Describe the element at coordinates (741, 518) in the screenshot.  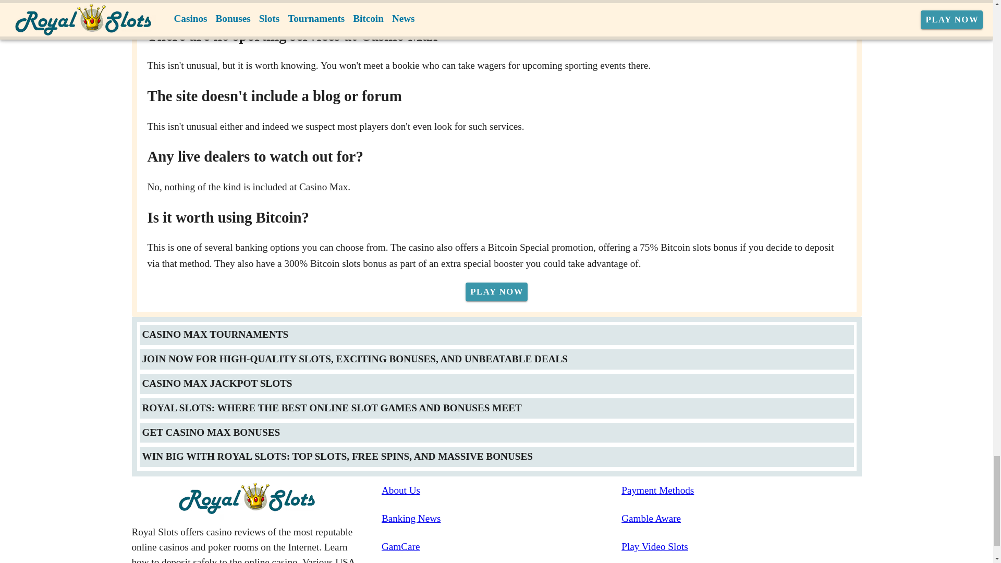
I see `Gamble Aware` at that location.